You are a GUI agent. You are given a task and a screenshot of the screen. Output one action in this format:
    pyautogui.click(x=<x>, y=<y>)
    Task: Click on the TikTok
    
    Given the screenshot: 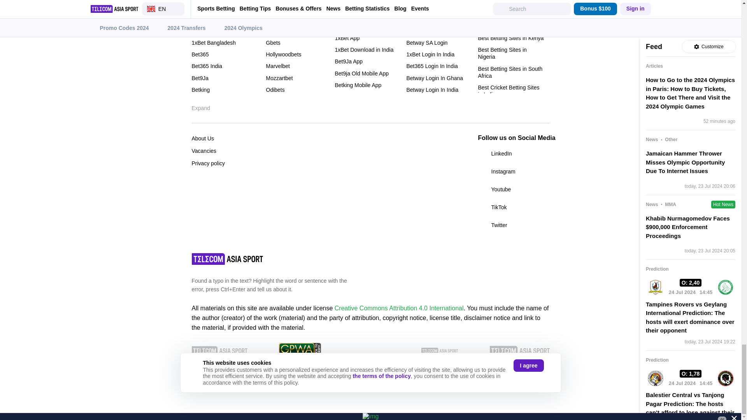 What is the action you would take?
    pyautogui.click(x=514, y=207)
    